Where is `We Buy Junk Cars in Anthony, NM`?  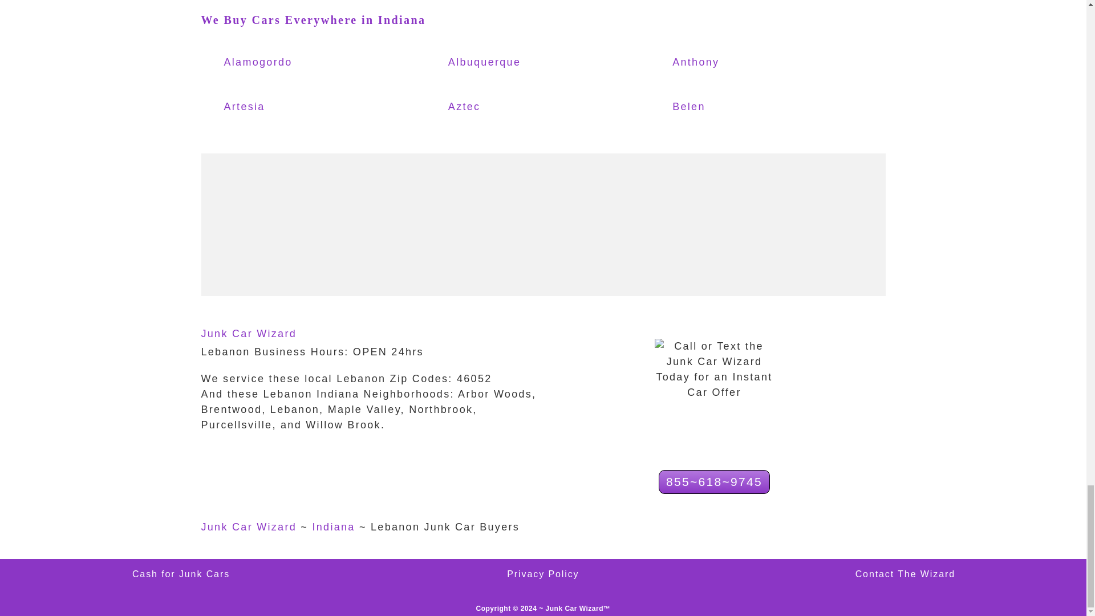
We Buy Junk Cars in Anthony, NM is located at coordinates (722, 62).